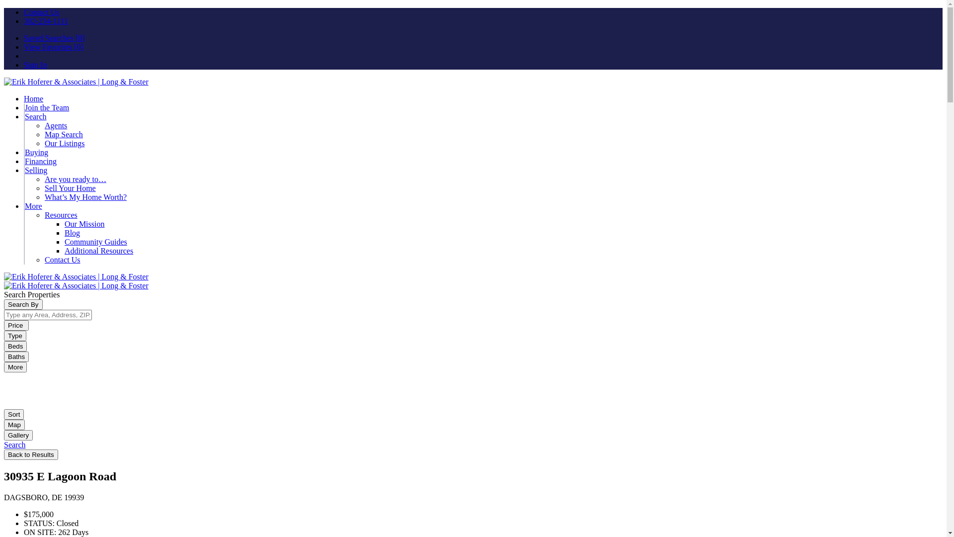  I want to click on Sort, so click(14, 415).